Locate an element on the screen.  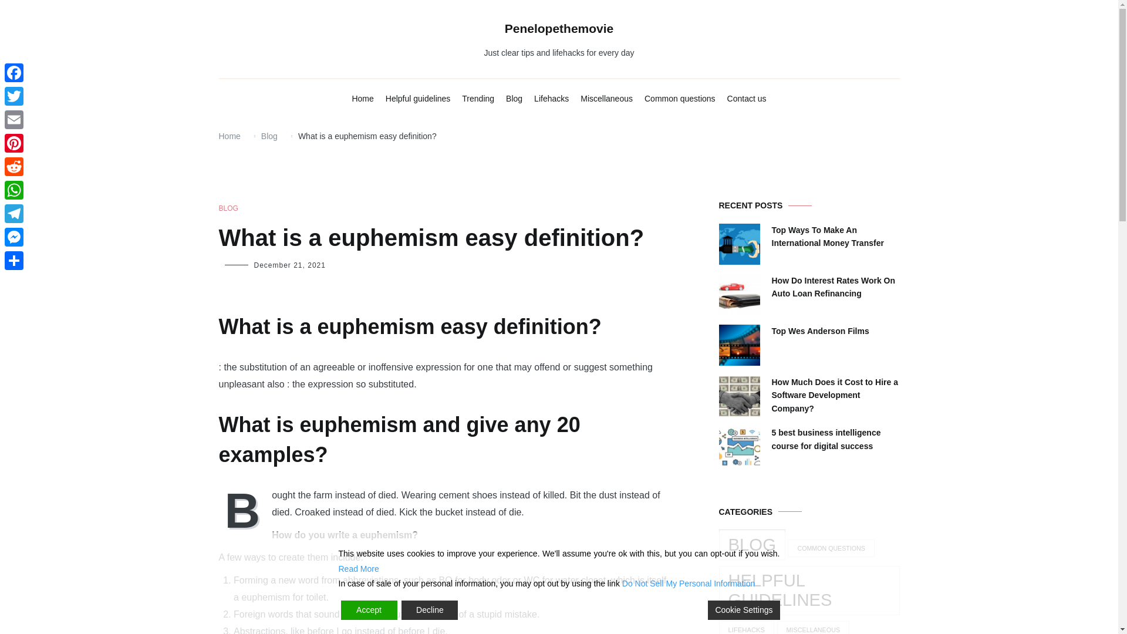
Pinterest is located at coordinates (14, 143).